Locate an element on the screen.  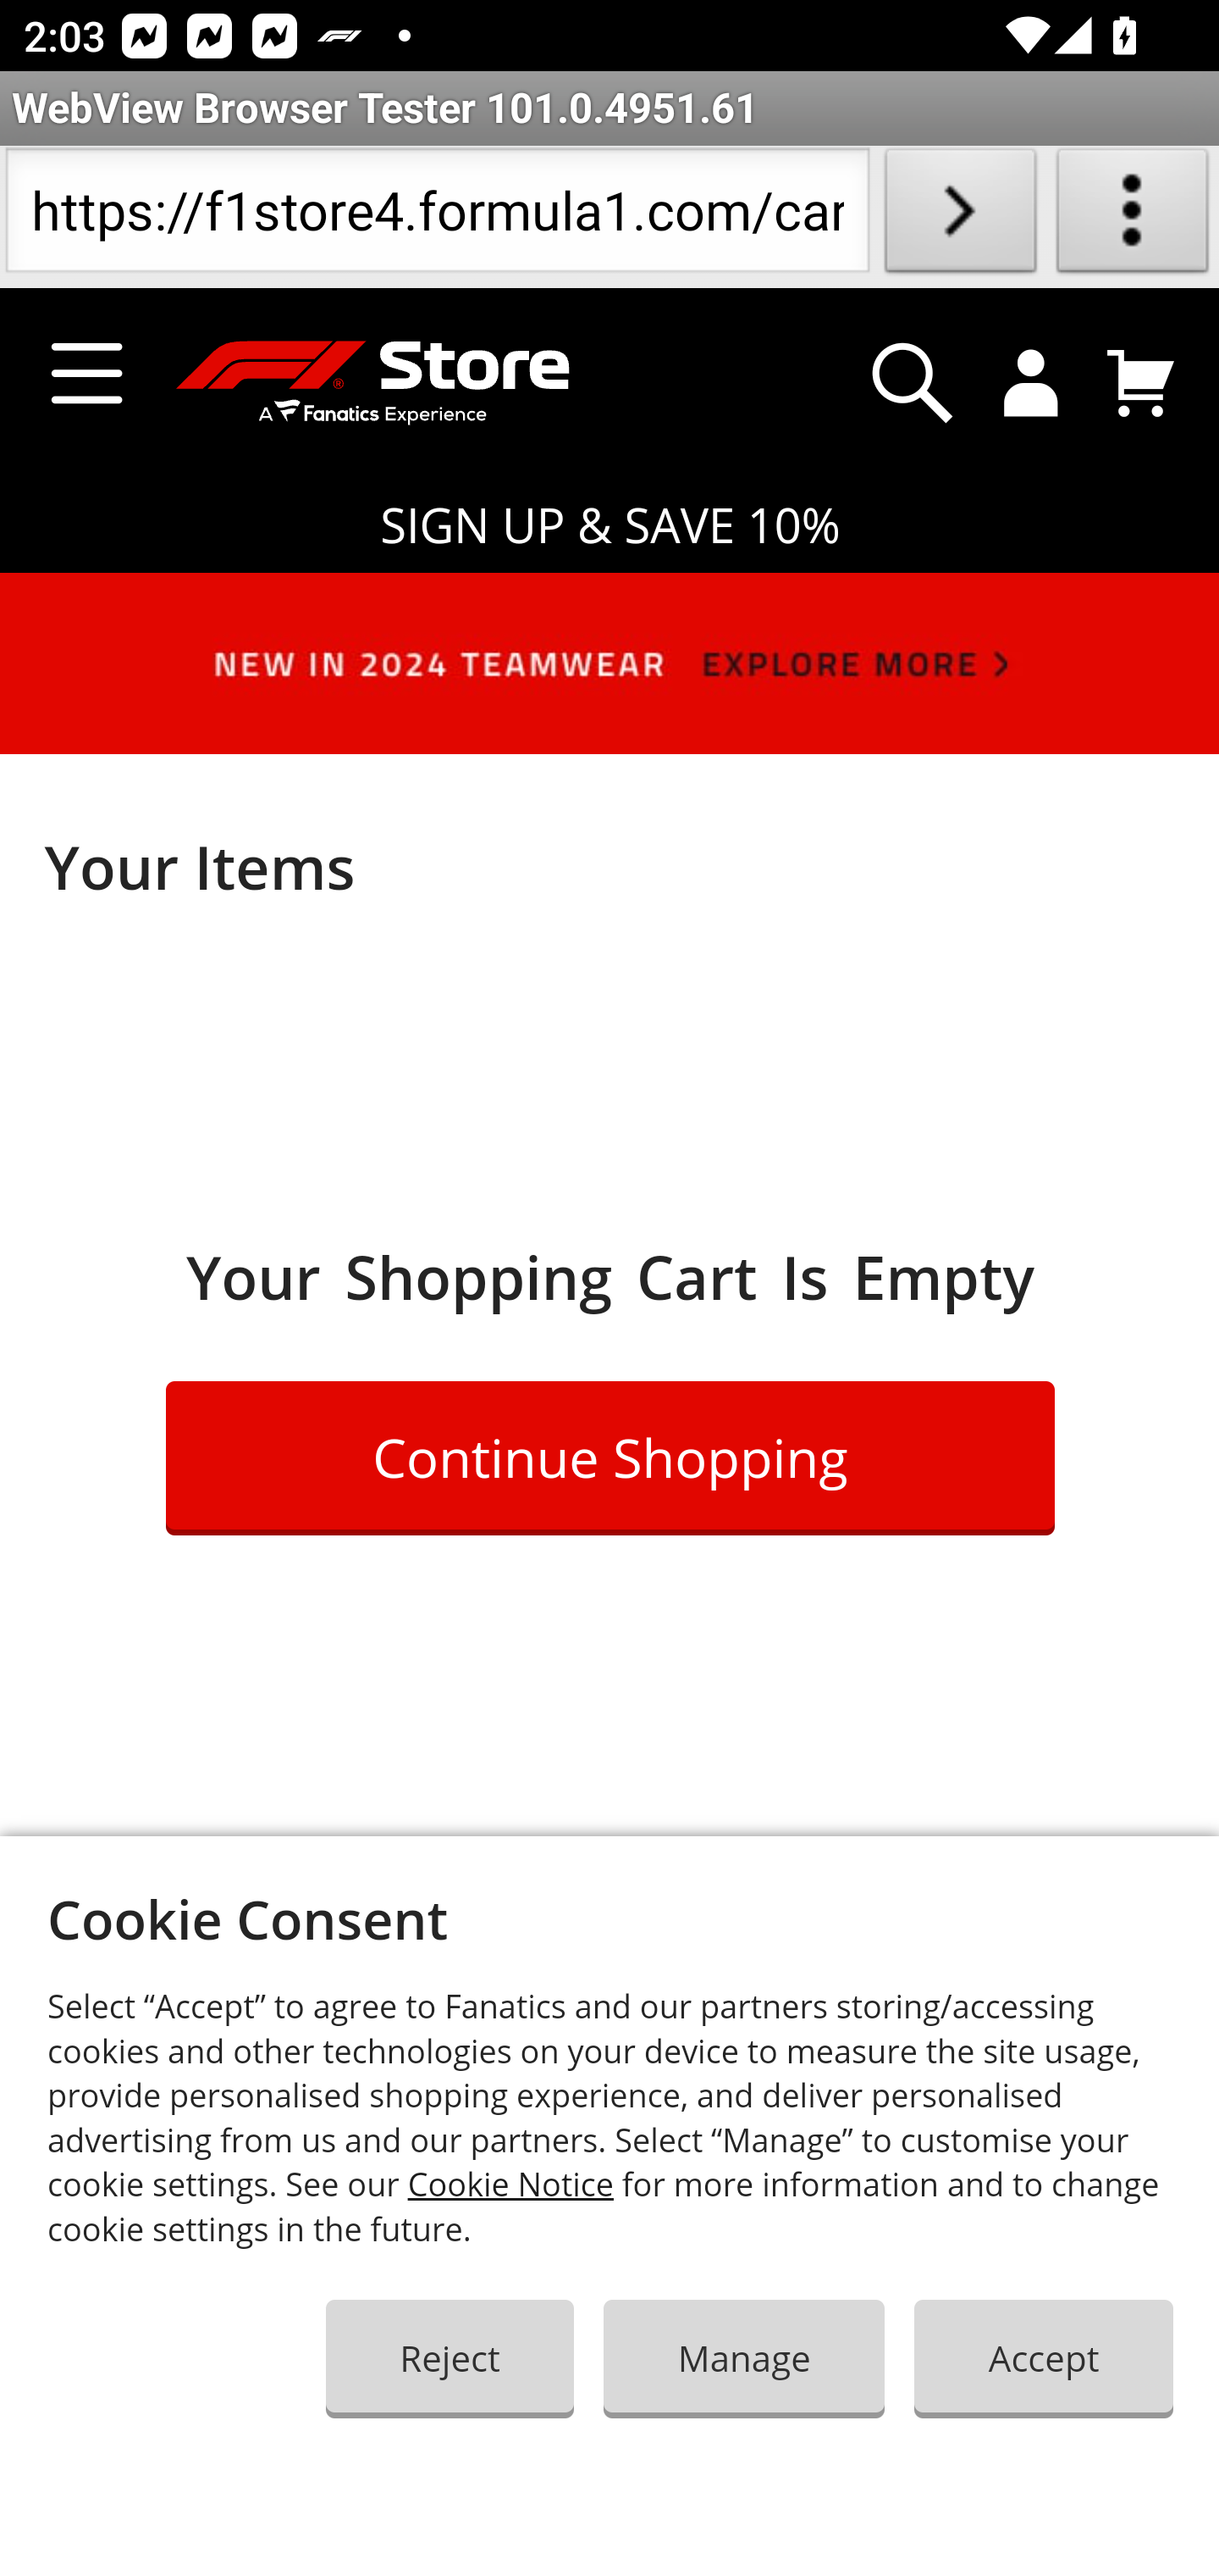
Manage is located at coordinates (742, 2357).